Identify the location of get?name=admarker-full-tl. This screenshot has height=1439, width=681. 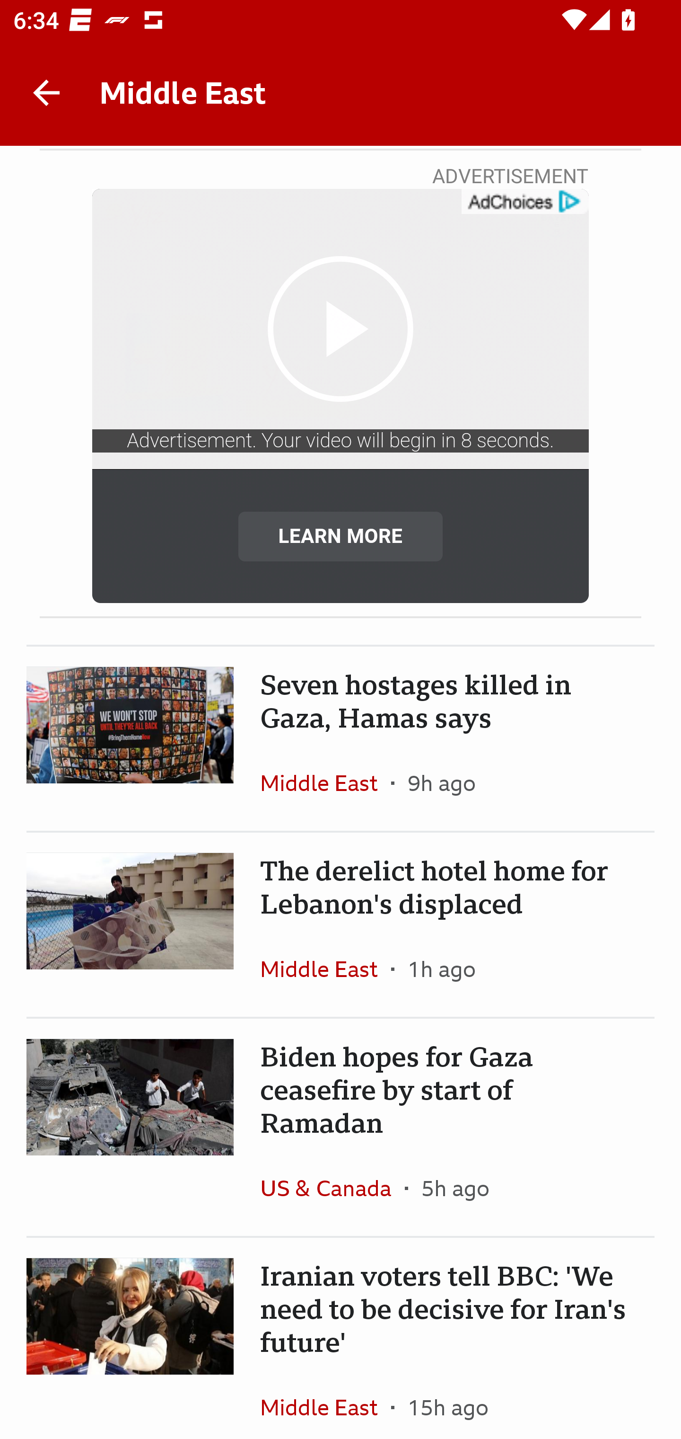
(524, 202).